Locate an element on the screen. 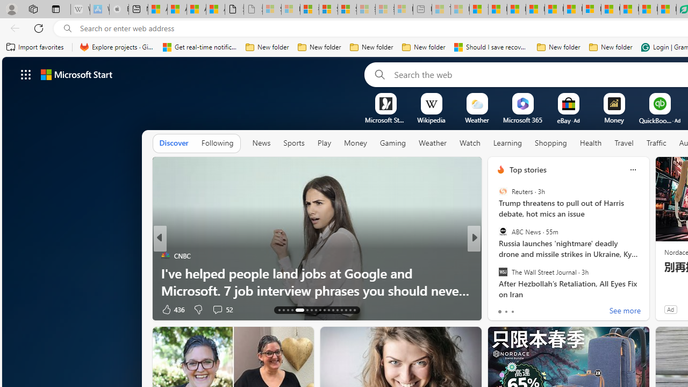 This screenshot has width=688, height=387. 20 Like is located at coordinates (502, 309).